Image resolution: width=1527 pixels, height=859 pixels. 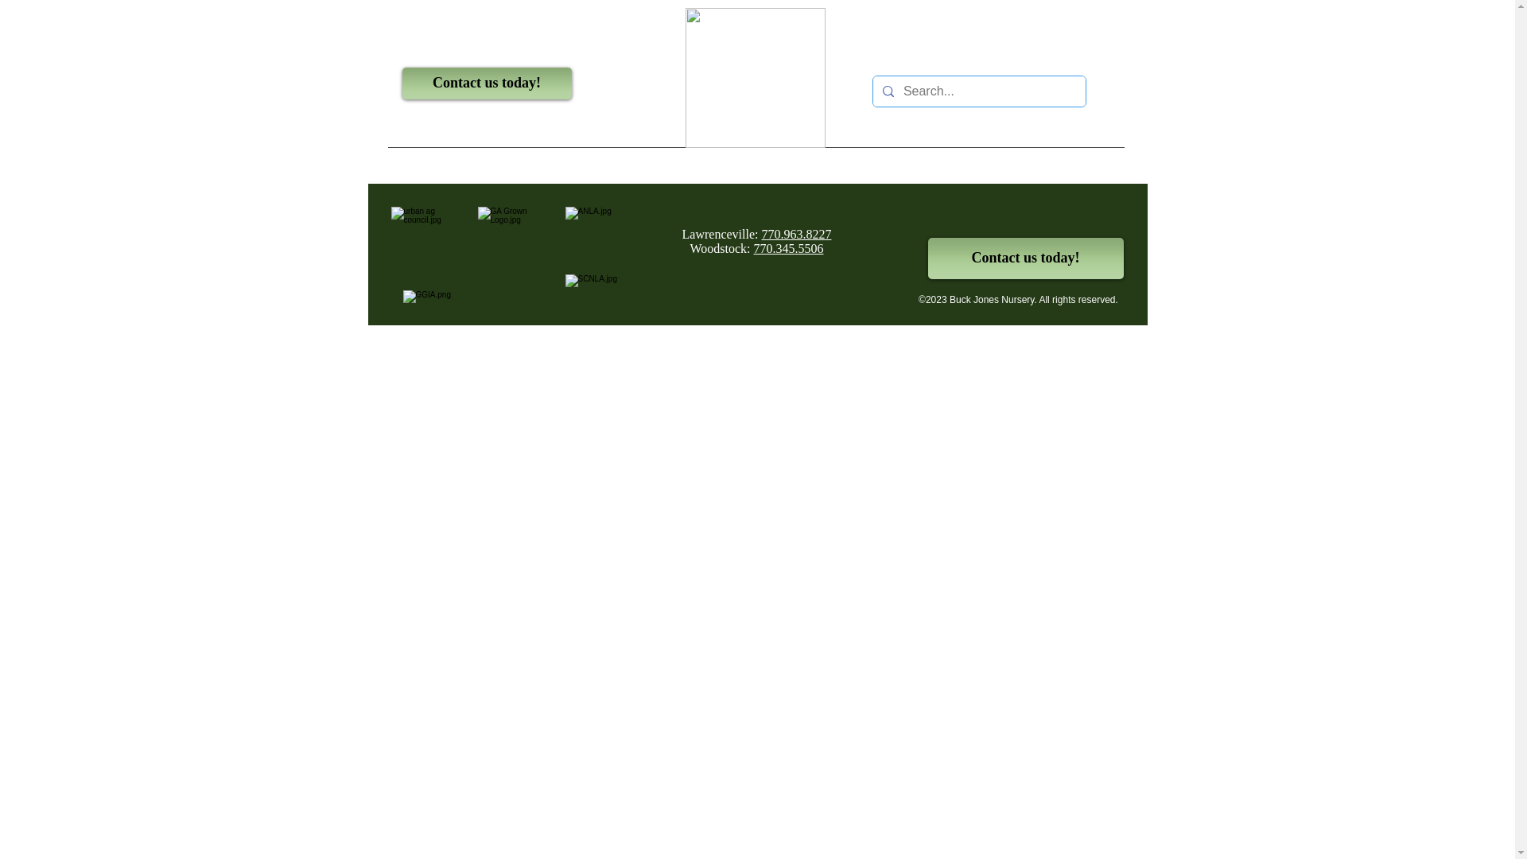 What do you see at coordinates (1024, 258) in the screenshot?
I see `Contact us today!` at bounding box center [1024, 258].